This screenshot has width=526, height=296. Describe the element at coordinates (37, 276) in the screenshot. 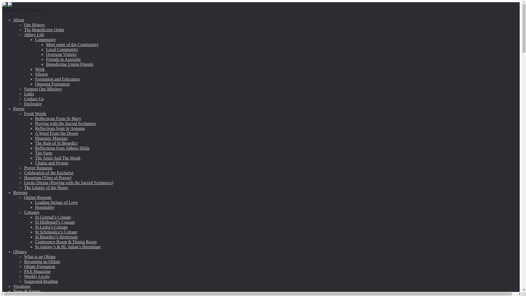

I see `Weekly Lectio` at that location.